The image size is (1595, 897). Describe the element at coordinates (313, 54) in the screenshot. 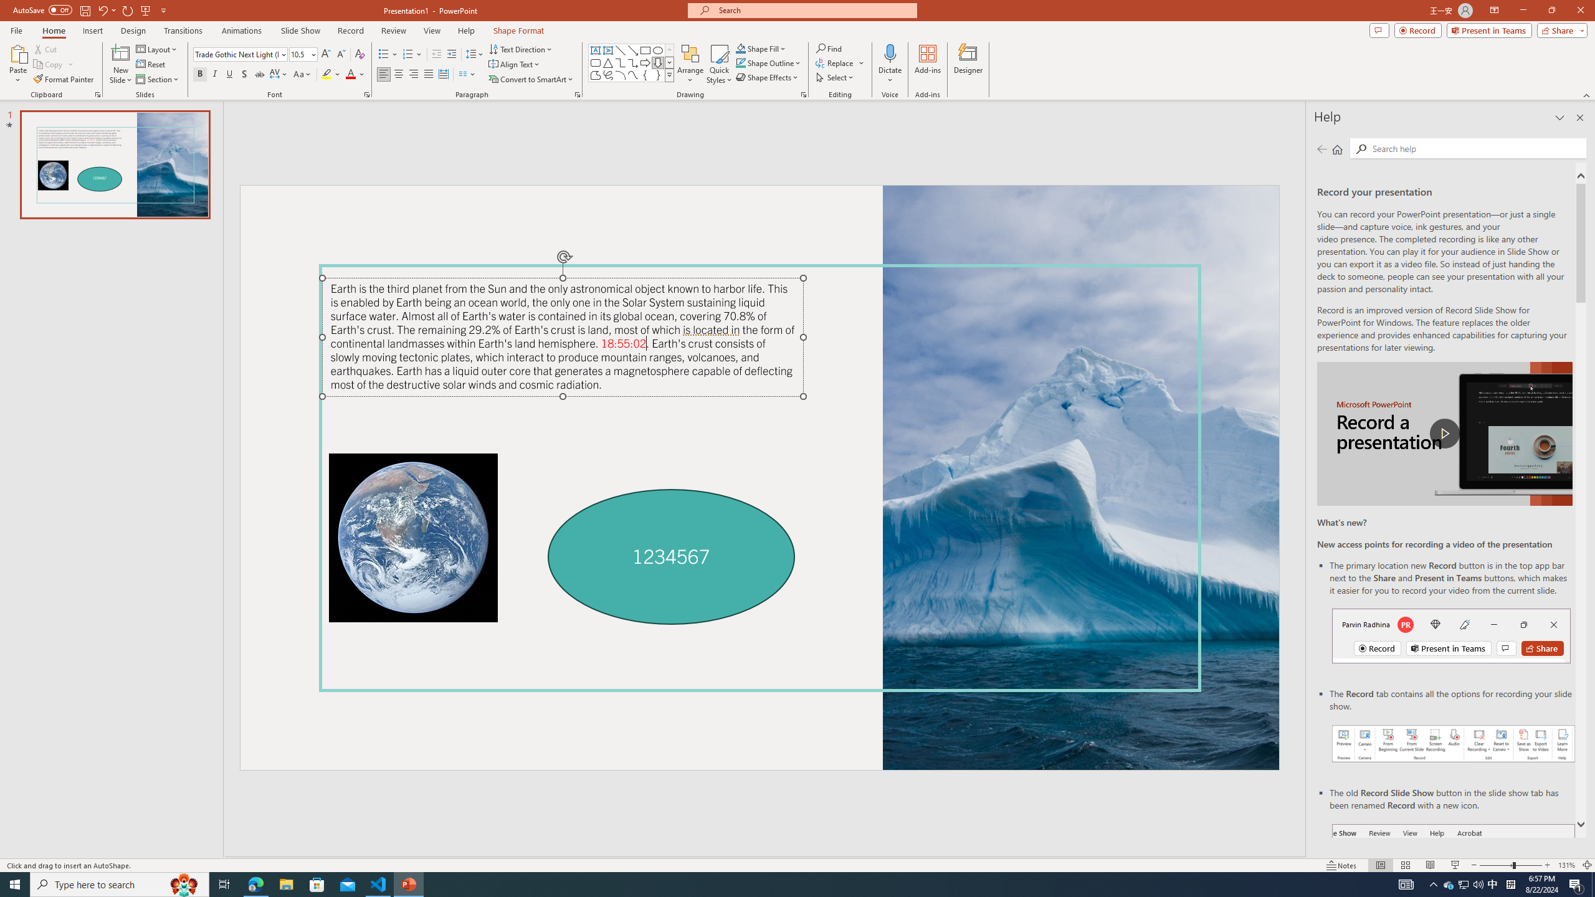

I see `Open` at that location.